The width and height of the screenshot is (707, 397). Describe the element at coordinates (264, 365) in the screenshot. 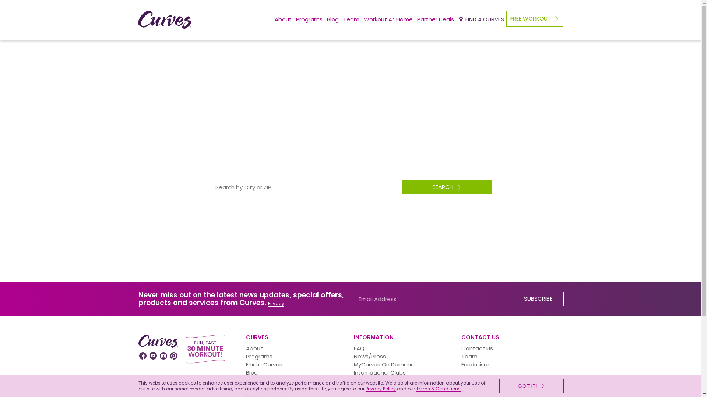

I see `Find a Curves` at that location.